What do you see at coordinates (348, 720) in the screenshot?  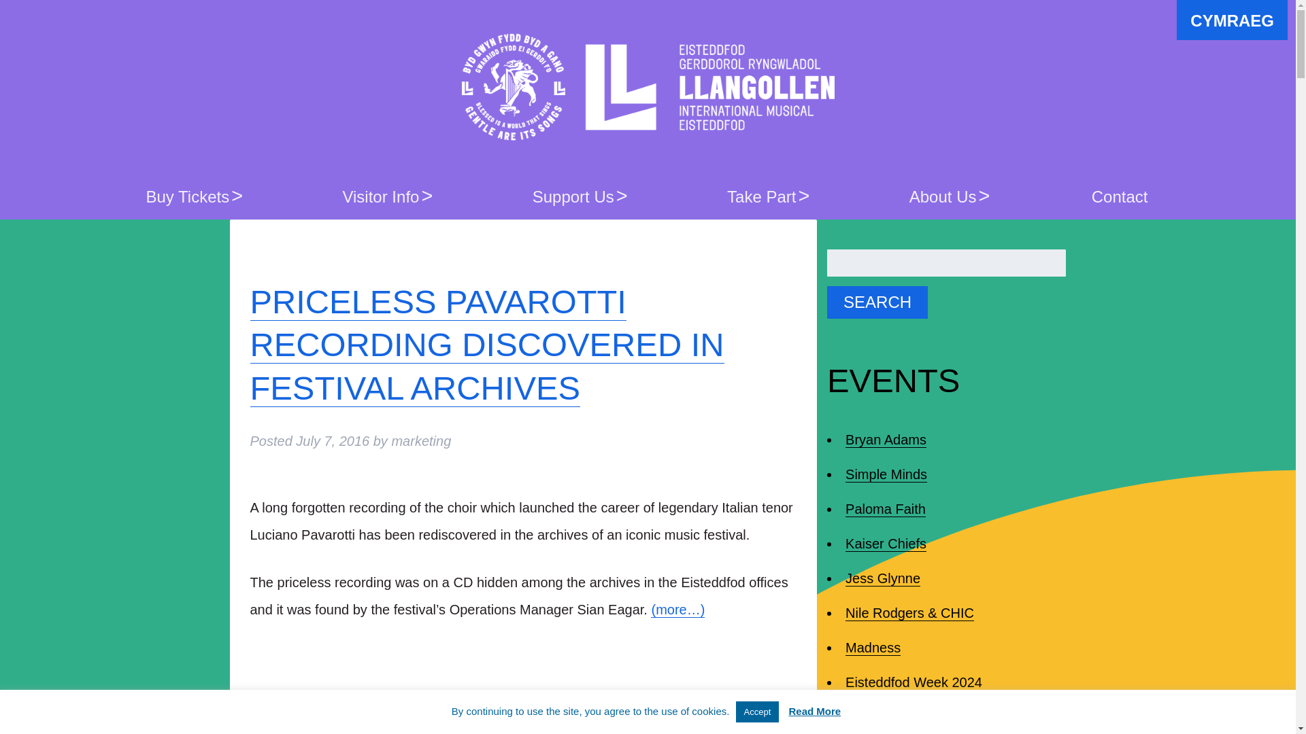 I see `Featured` at bounding box center [348, 720].